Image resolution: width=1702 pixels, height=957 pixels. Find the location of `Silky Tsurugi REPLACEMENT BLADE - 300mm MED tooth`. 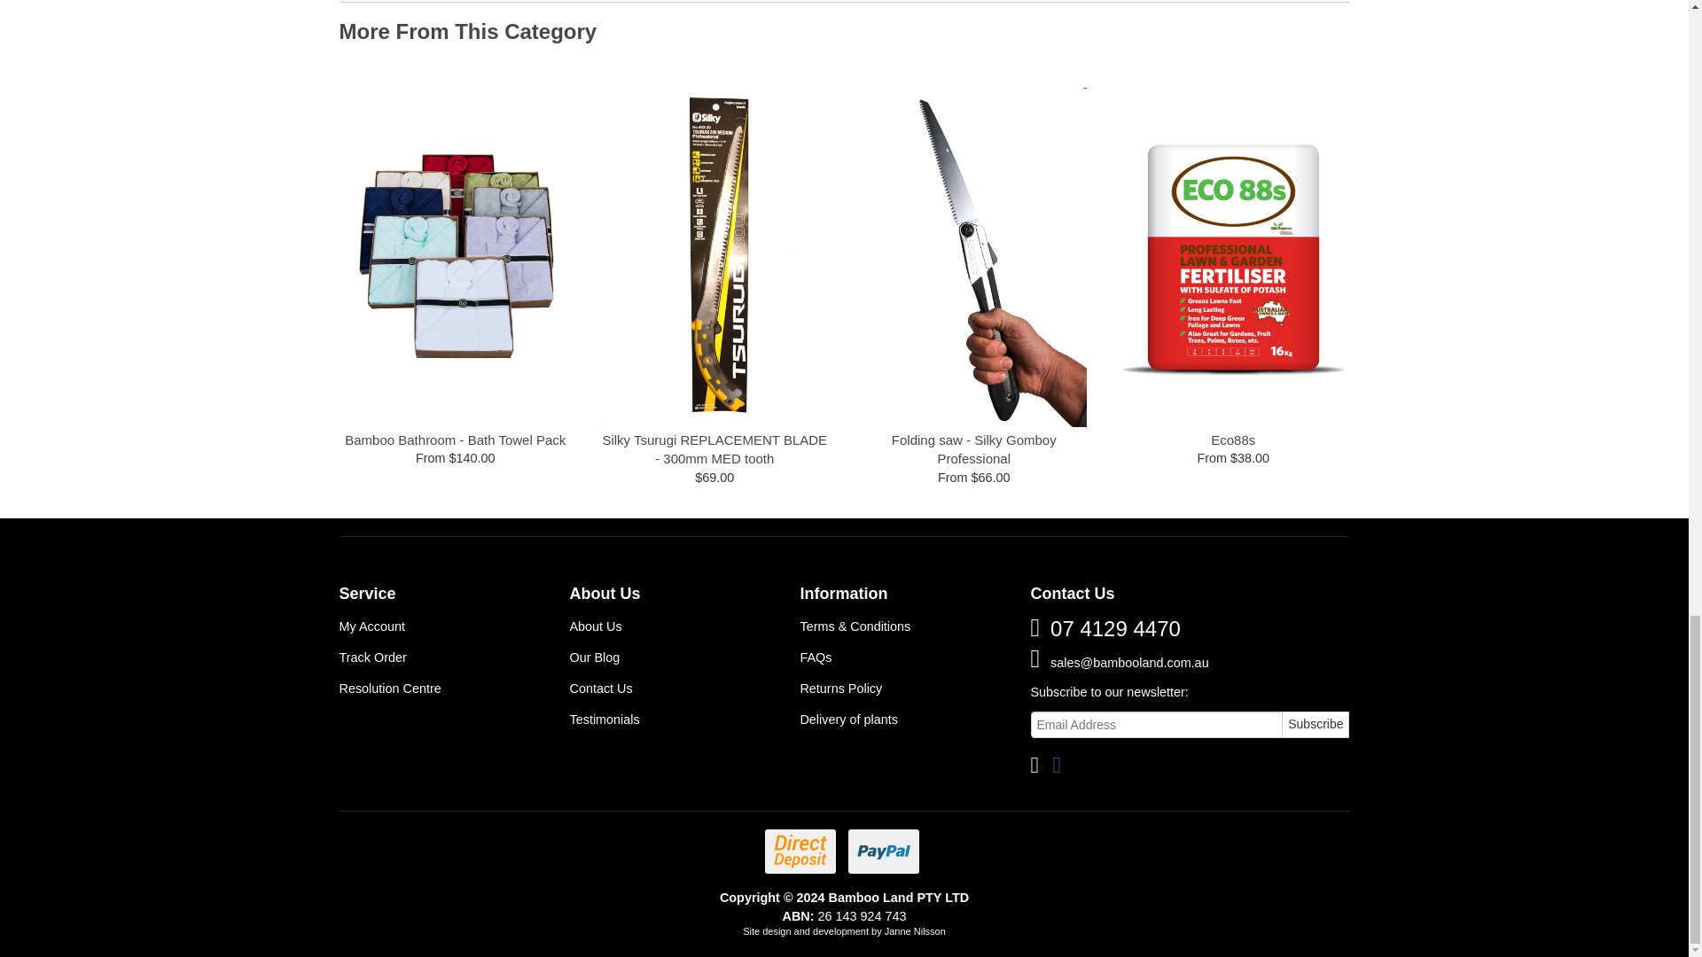

Silky Tsurugi REPLACEMENT BLADE - 300mm MED tooth is located at coordinates (714, 450).